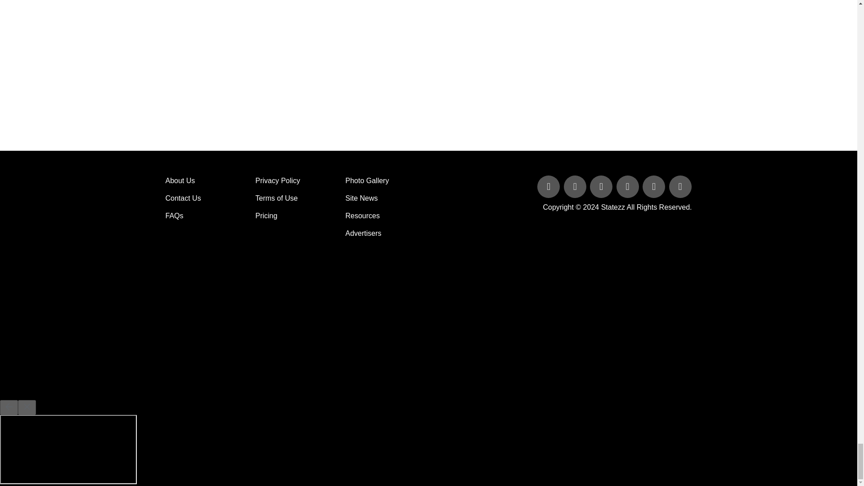 Image resolution: width=864 pixels, height=486 pixels. What do you see at coordinates (576, 187) in the screenshot?
I see `Follow Us on Twitter` at bounding box center [576, 187].